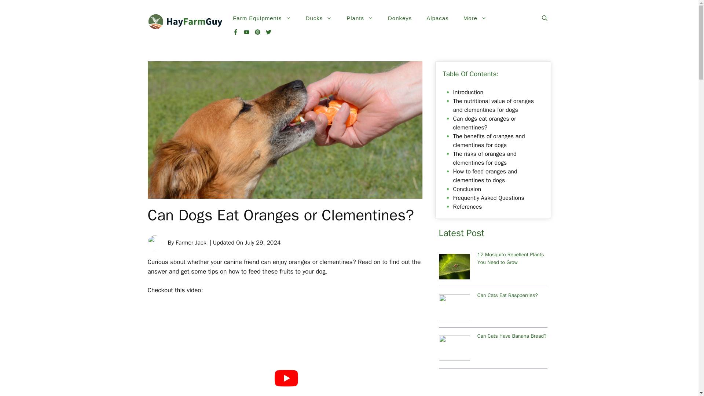 This screenshot has width=704, height=396. I want to click on More, so click(475, 18).